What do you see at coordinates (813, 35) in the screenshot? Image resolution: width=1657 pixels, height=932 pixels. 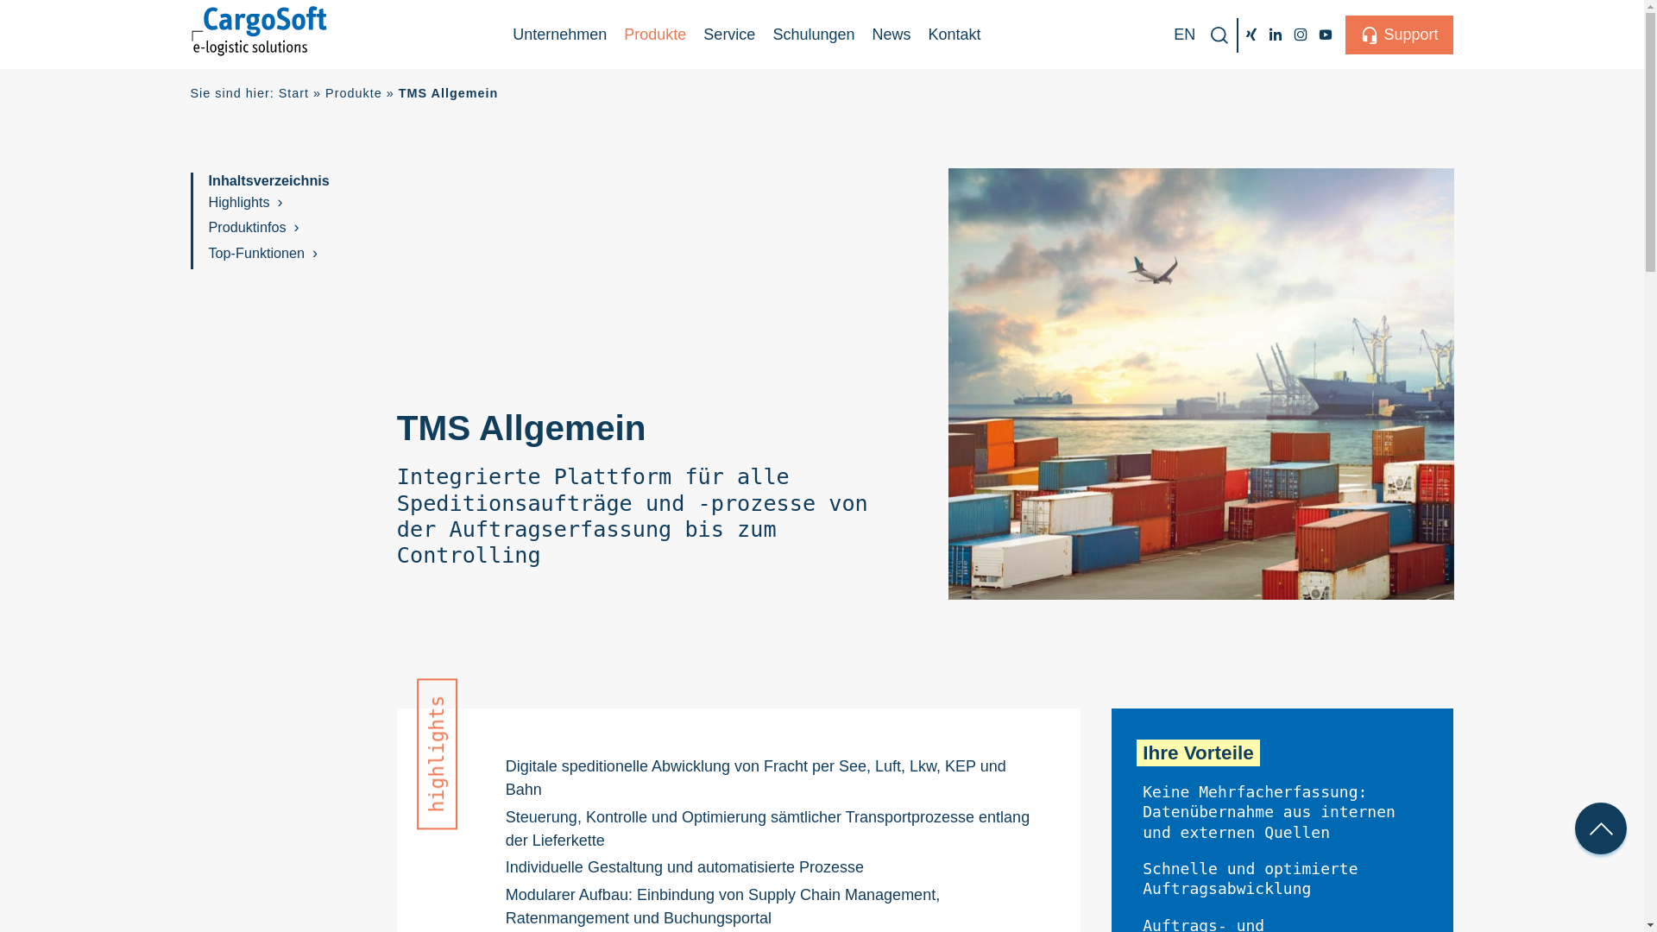 I see `Schulungen` at bounding box center [813, 35].